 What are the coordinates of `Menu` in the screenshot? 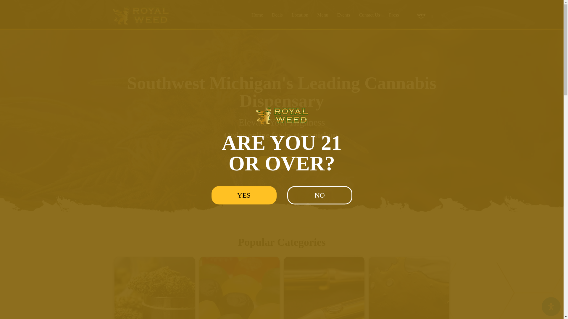 It's located at (322, 15).